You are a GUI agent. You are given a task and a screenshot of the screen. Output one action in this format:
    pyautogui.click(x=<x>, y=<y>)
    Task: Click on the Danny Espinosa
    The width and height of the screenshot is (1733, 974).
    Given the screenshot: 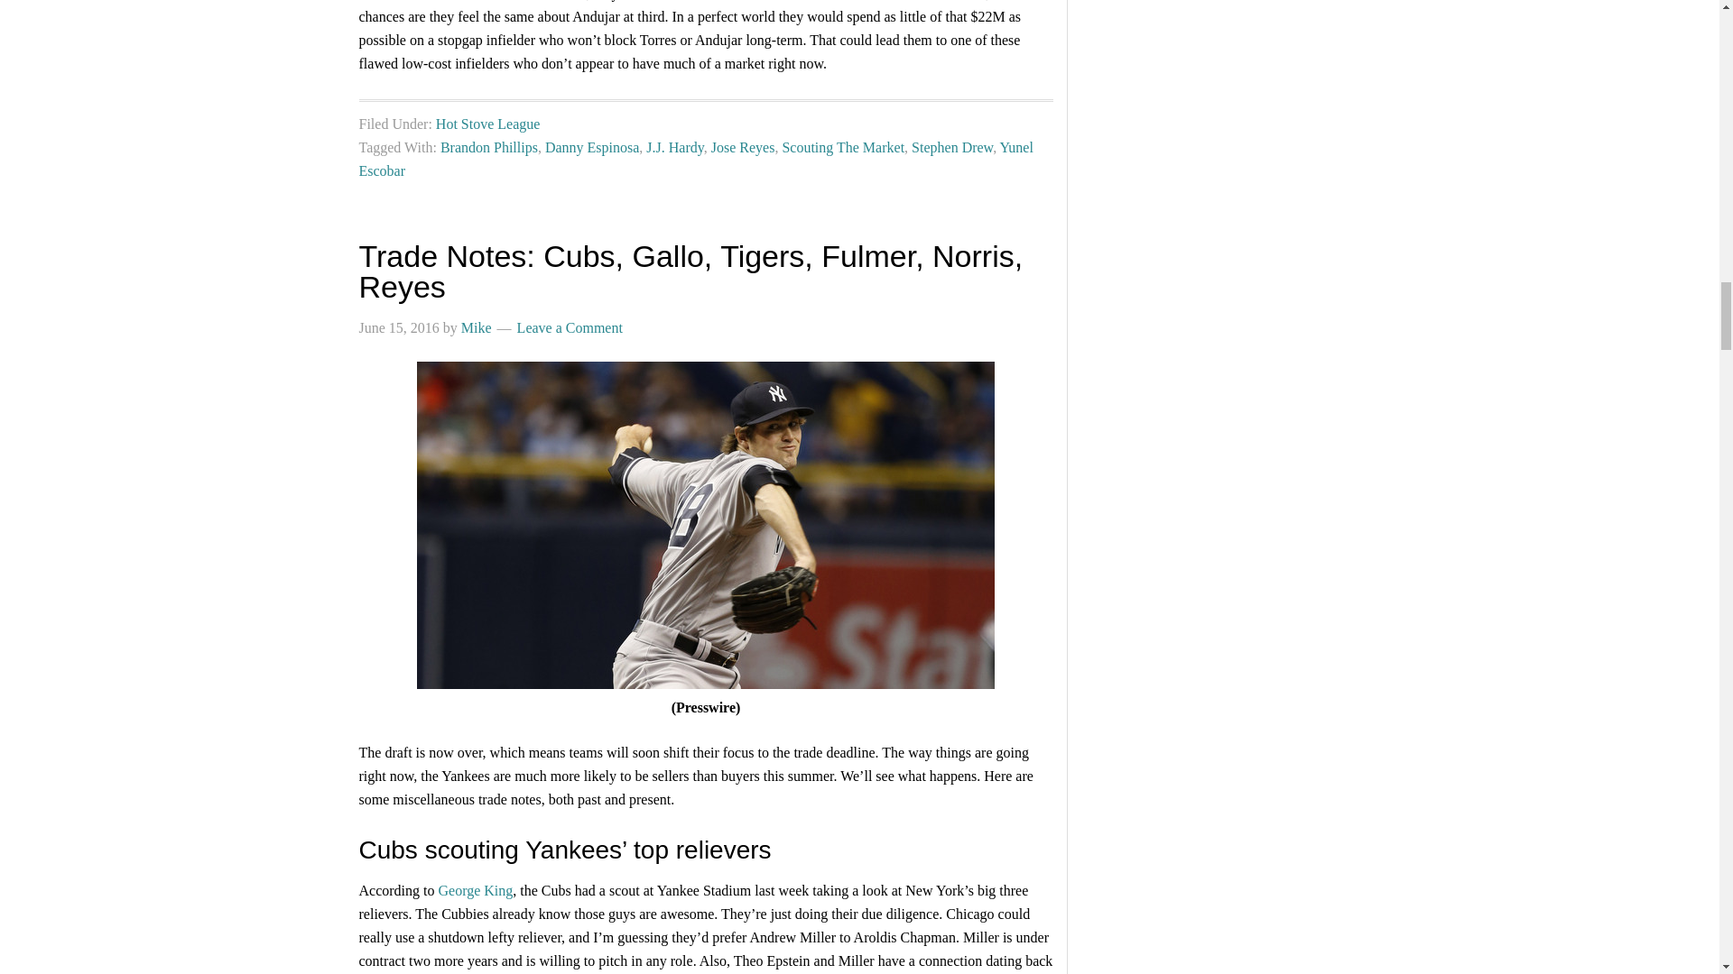 What is the action you would take?
    pyautogui.click(x=592, y=147)
    